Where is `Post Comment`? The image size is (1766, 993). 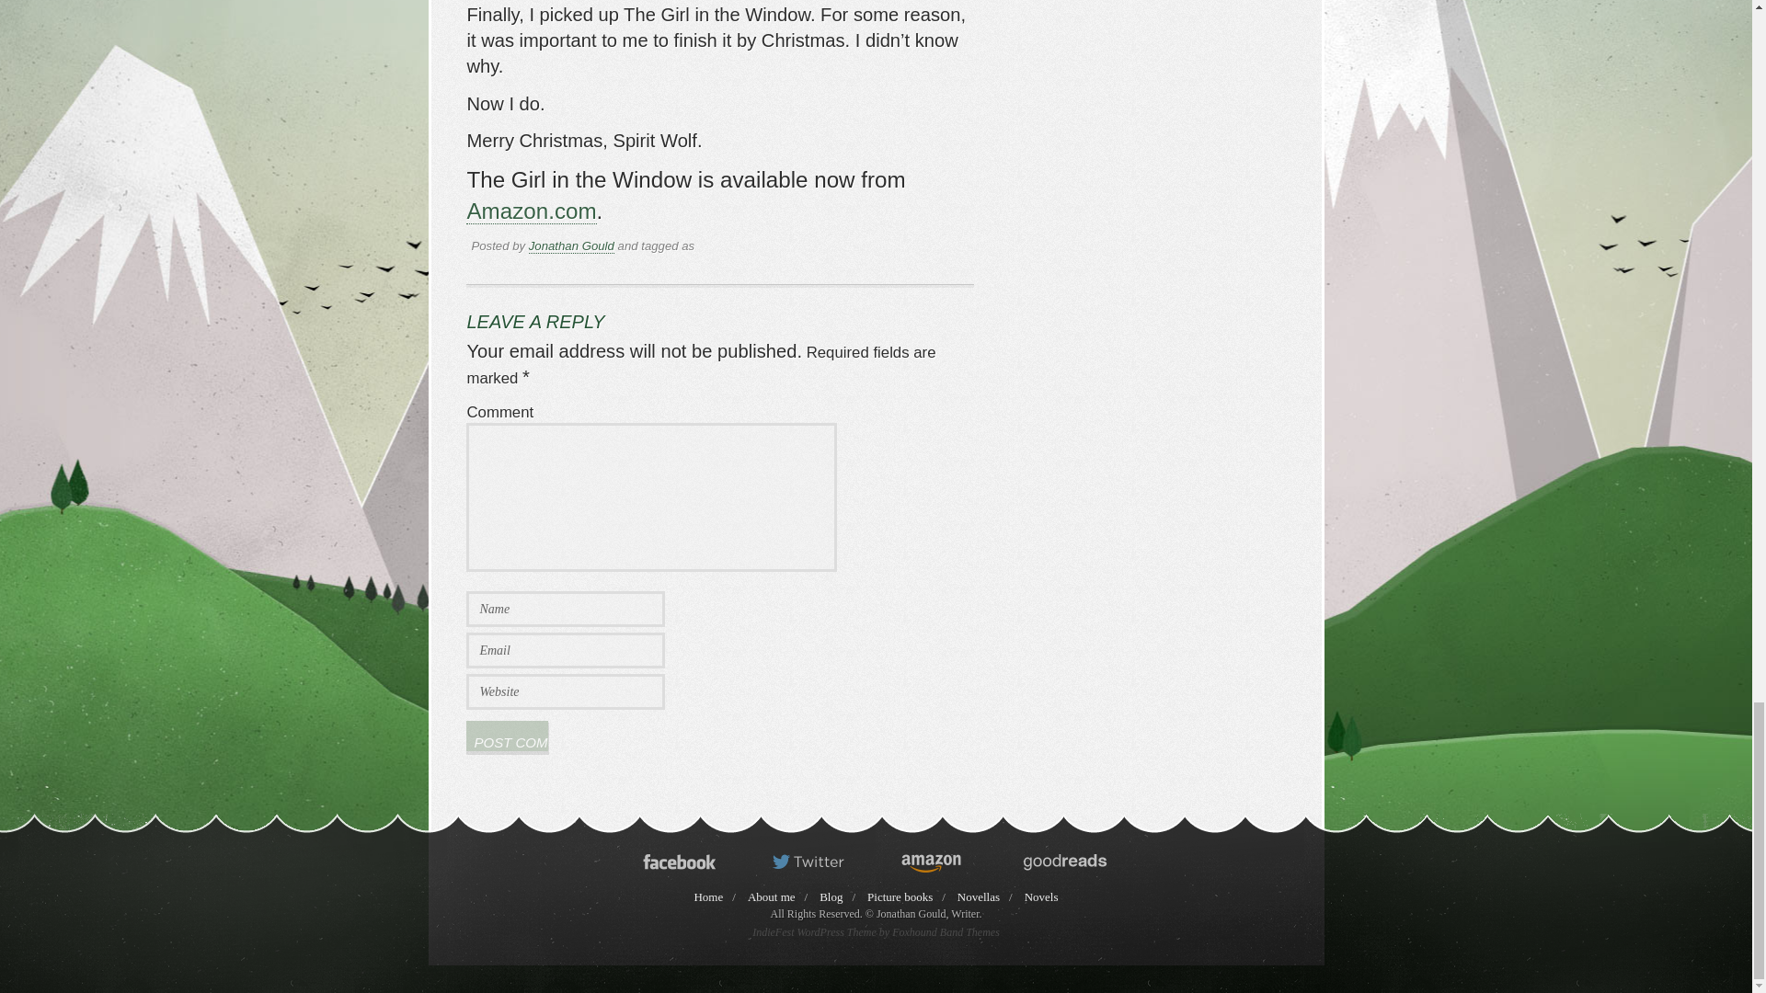 Post Comment is located at coordinates (506, 736).